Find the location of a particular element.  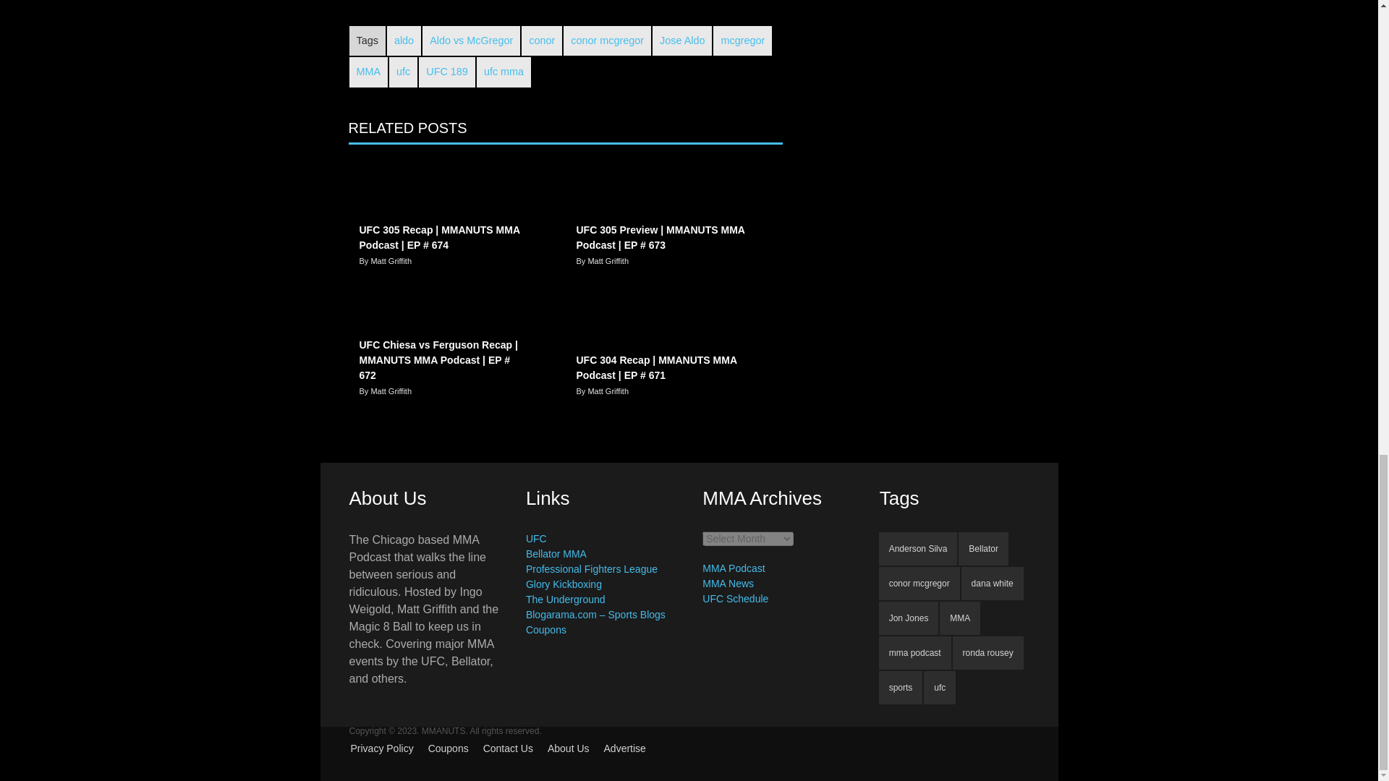

conor is located at coordinates (542, 40).